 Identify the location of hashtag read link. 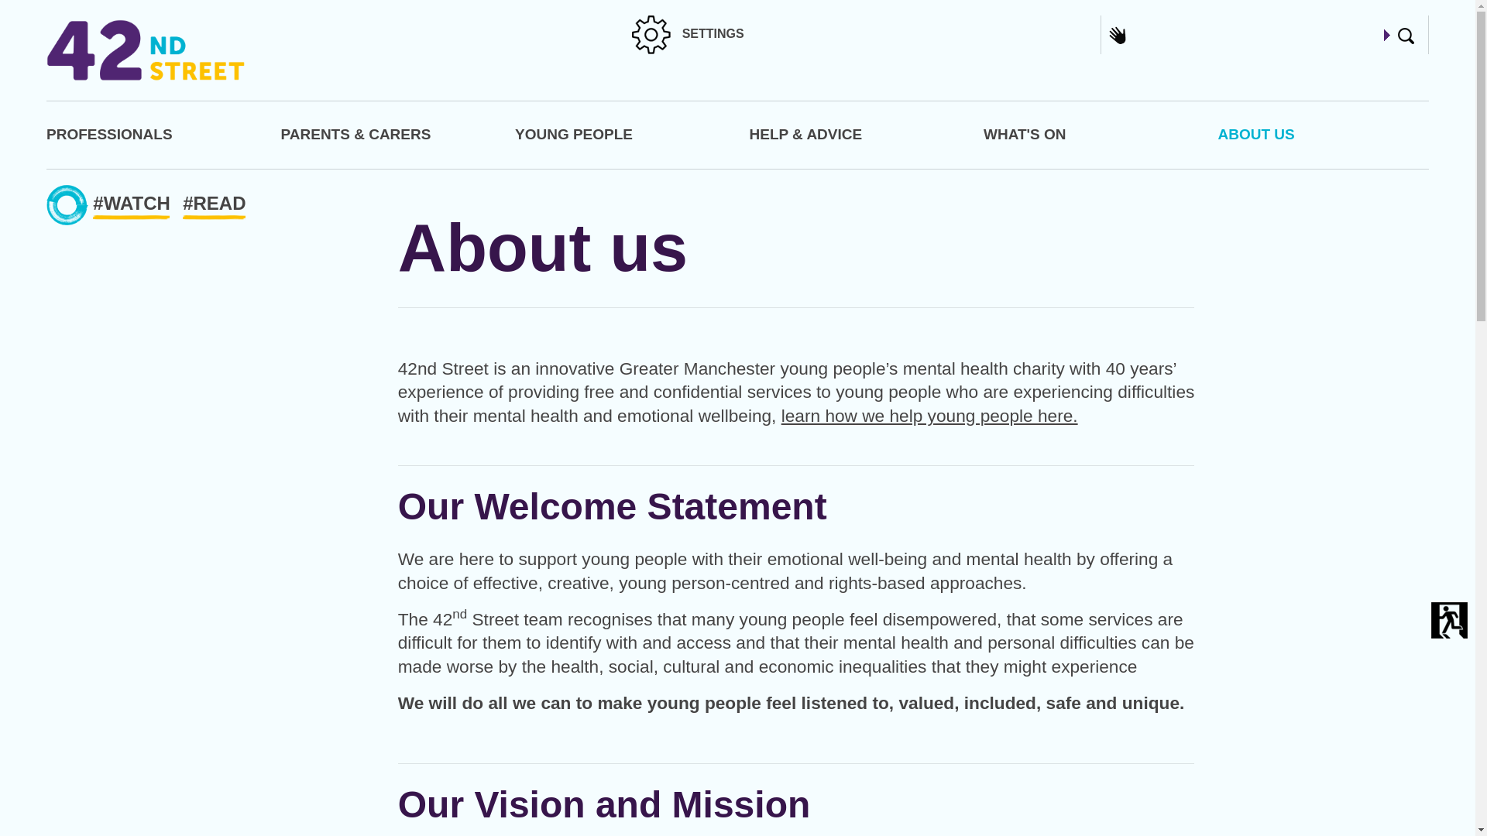
(218, 206).